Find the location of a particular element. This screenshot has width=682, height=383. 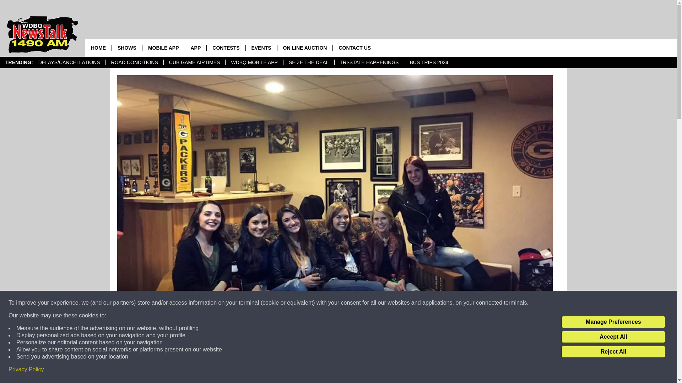

CUB GAME AIRTIMES is located at coordinates (195, 62).